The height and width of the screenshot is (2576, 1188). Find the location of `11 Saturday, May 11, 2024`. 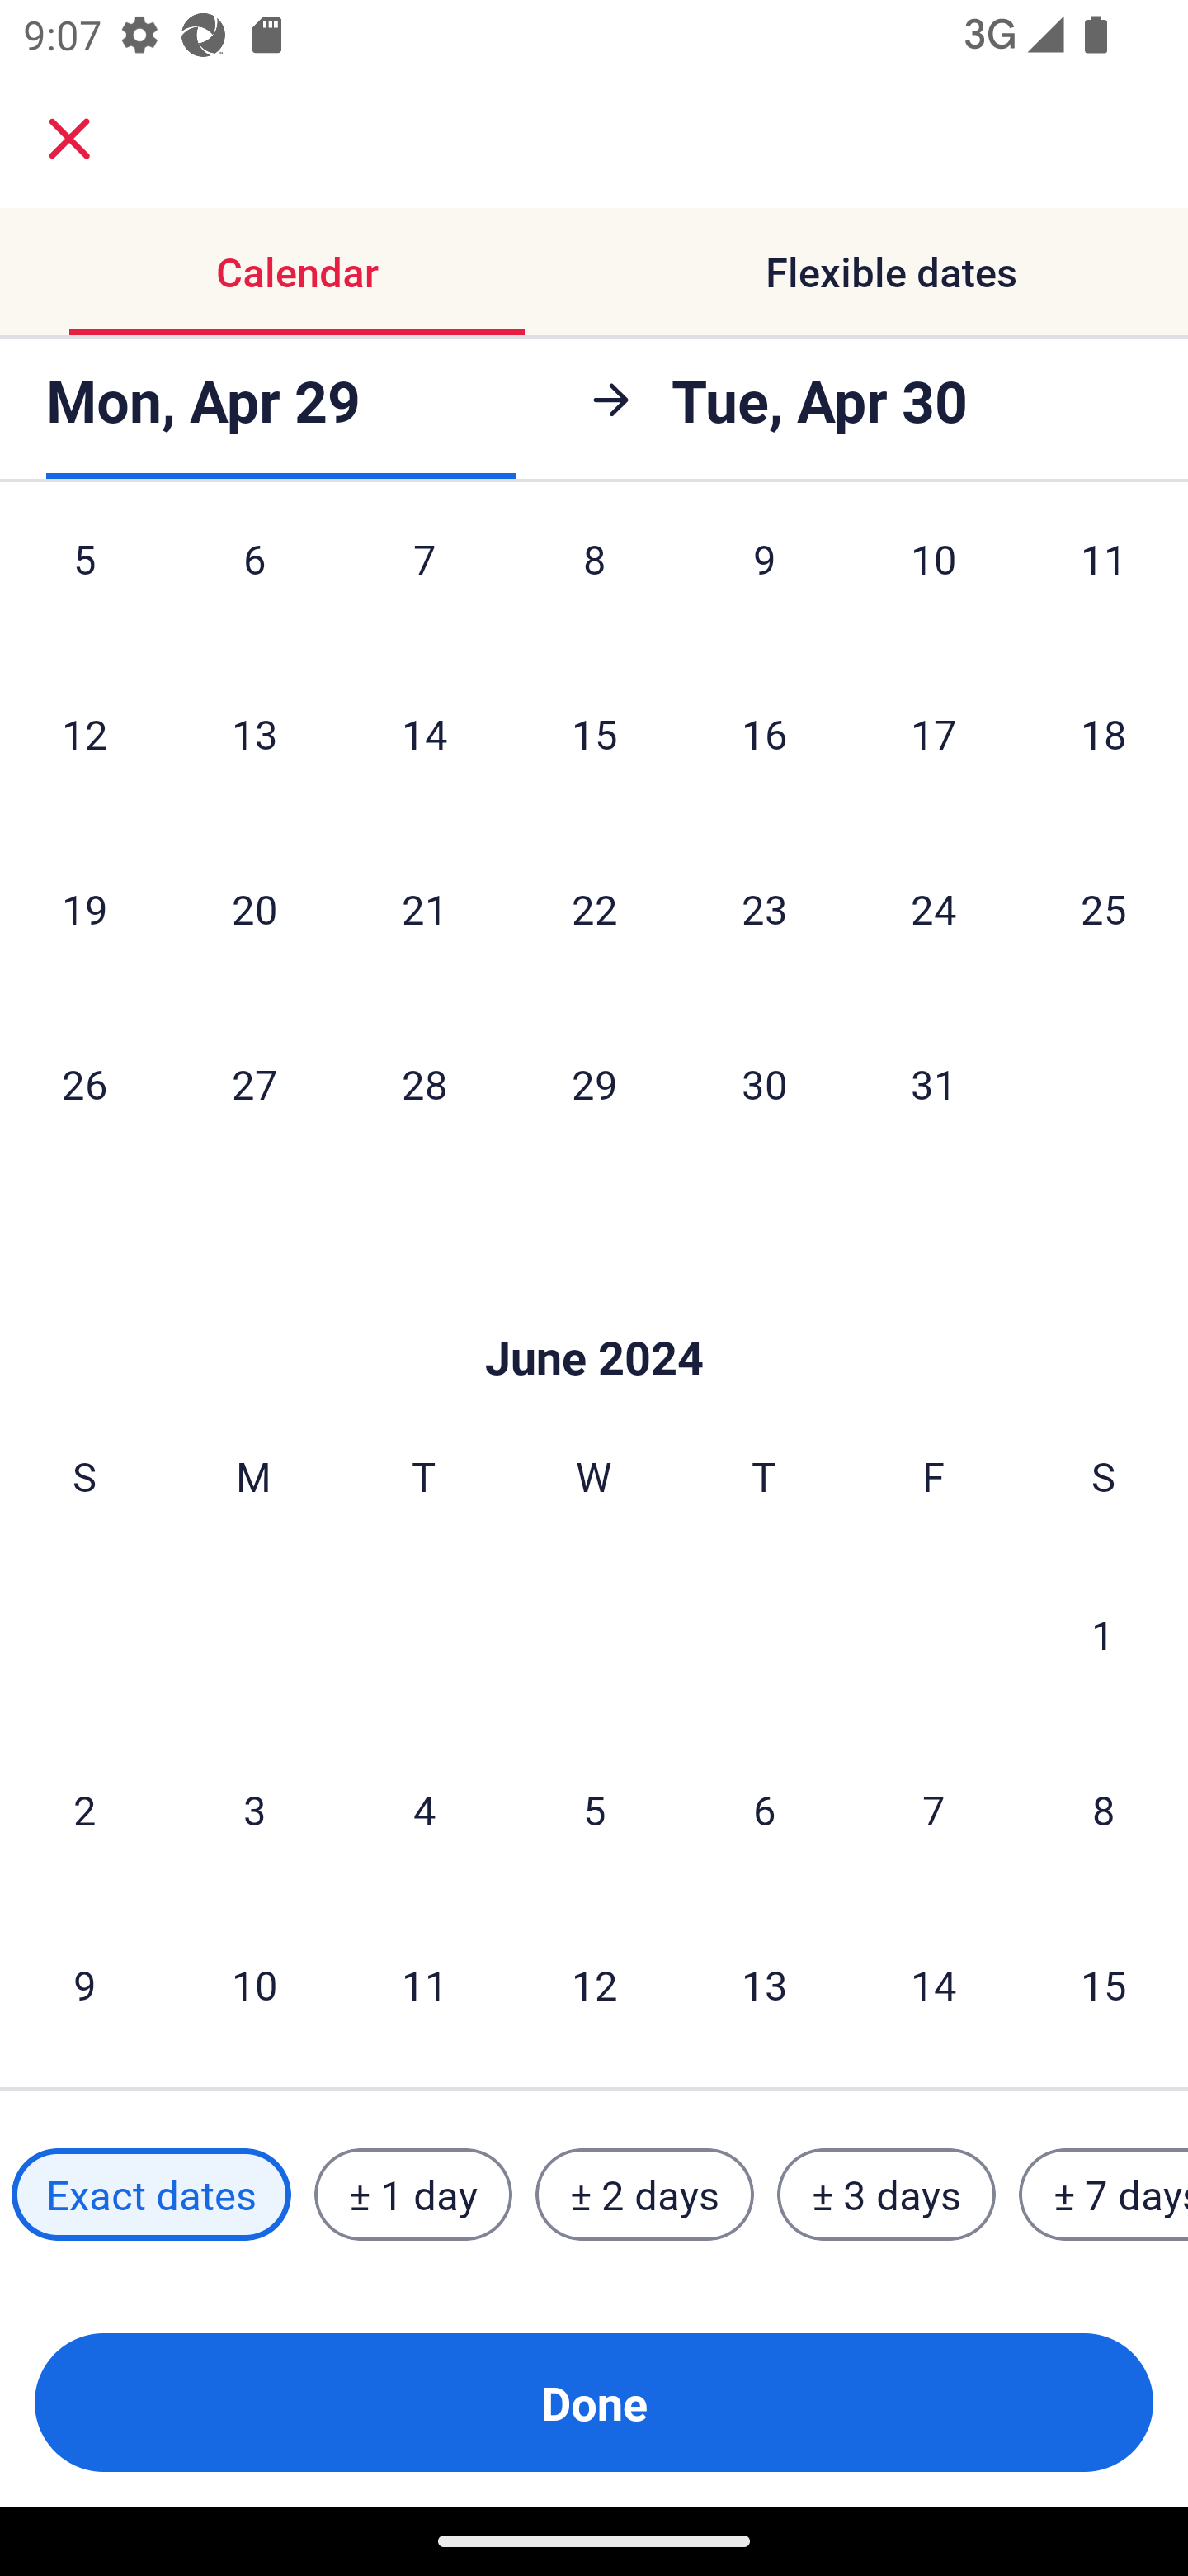

11 Saturday, May 11, 2024 is located at coordinates (1104, 586).